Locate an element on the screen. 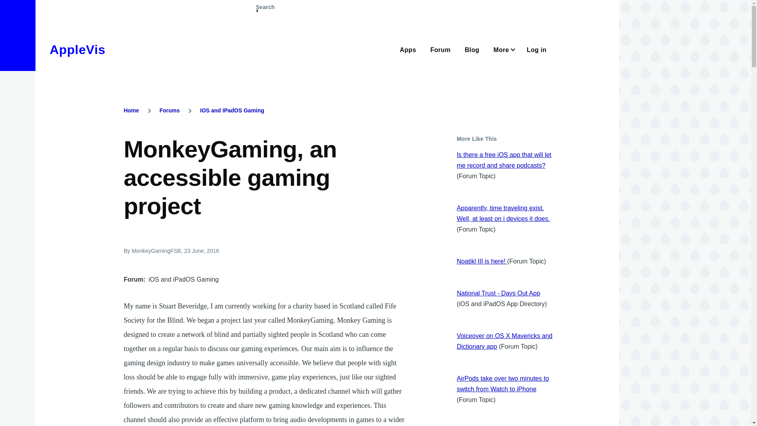  Home is located at coordinates (77, 50).